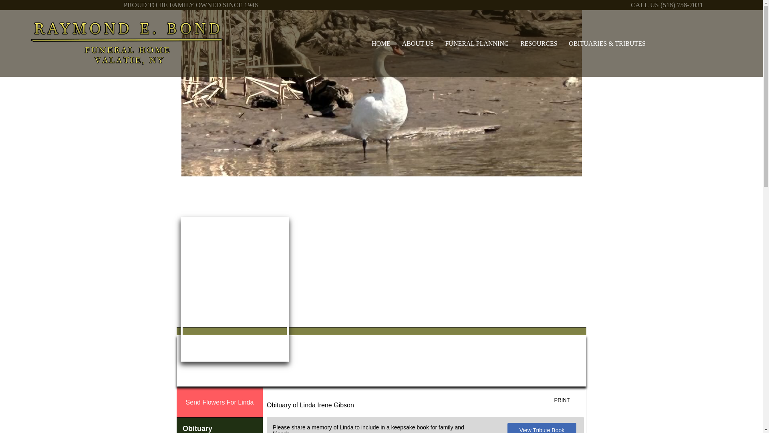 This screenshot has height=433, width=769. I want to click on ABOUT US, so click(418, 43).